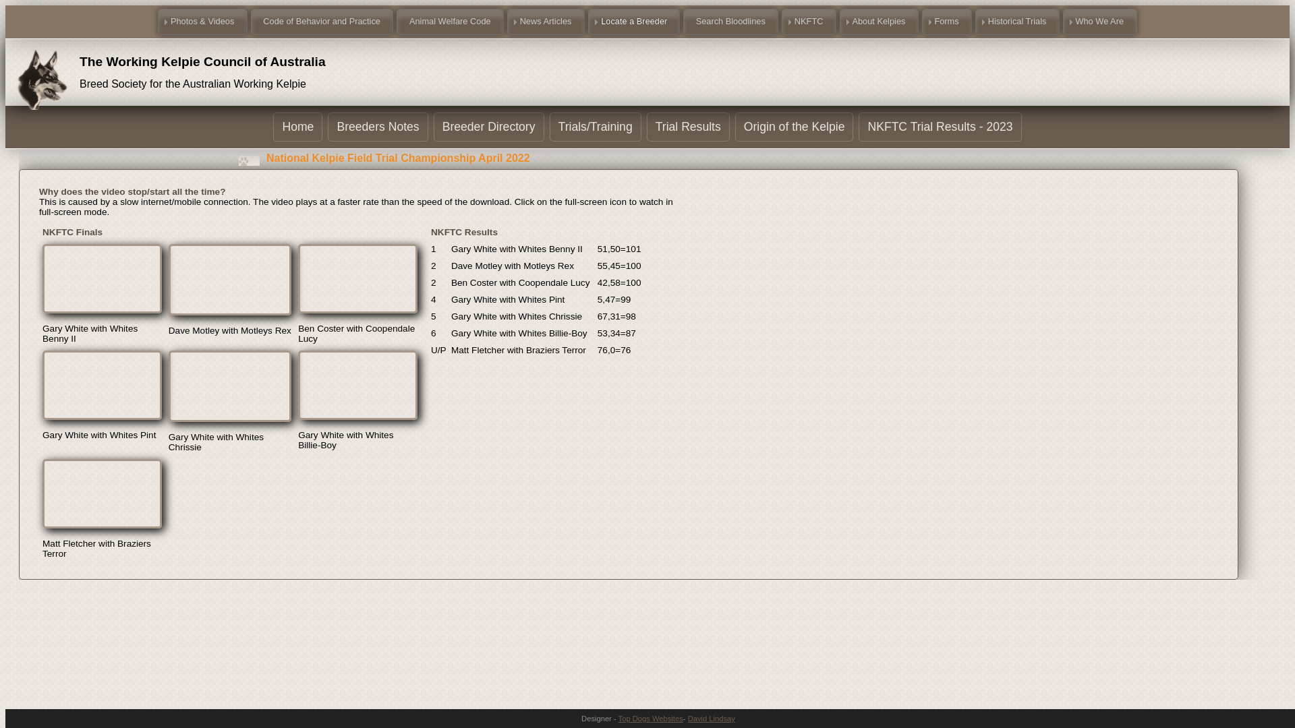 This screenshot has width=1295, height=728. Describe the element at coordinates (546, 22) in the screenshot. I see `News Articles` at that location.